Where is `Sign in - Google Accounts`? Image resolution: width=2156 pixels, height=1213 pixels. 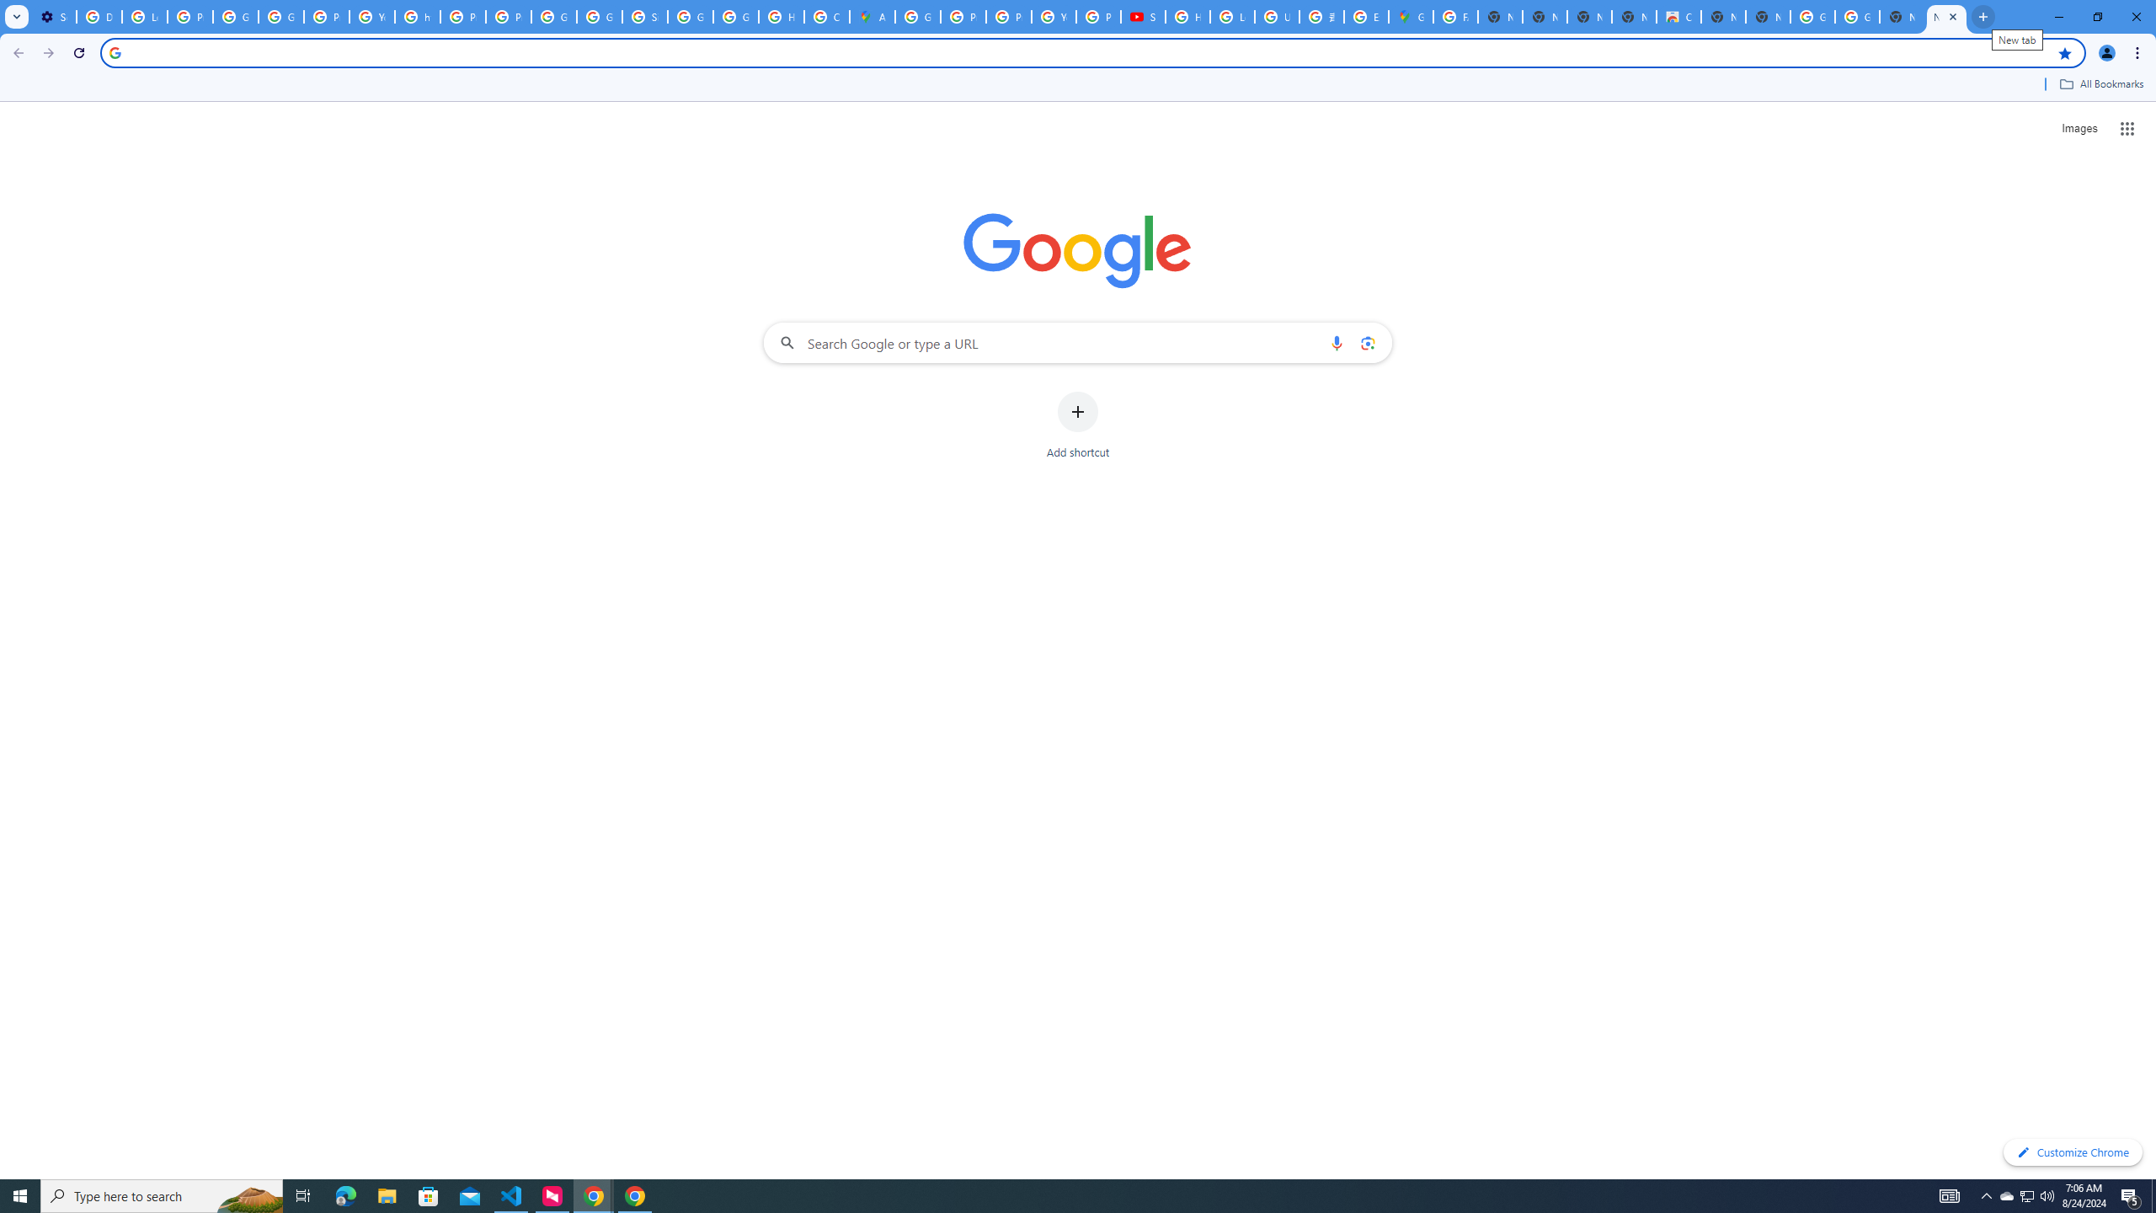
Sign in - Google Accounts is located at coordinates (644, 17).